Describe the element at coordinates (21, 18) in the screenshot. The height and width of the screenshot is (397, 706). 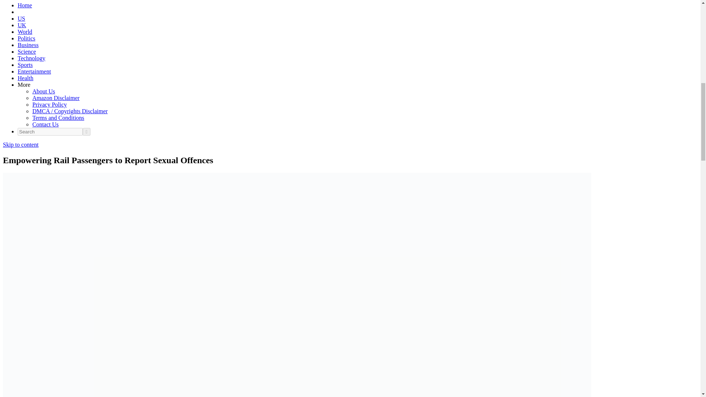
I see `US` at that location.